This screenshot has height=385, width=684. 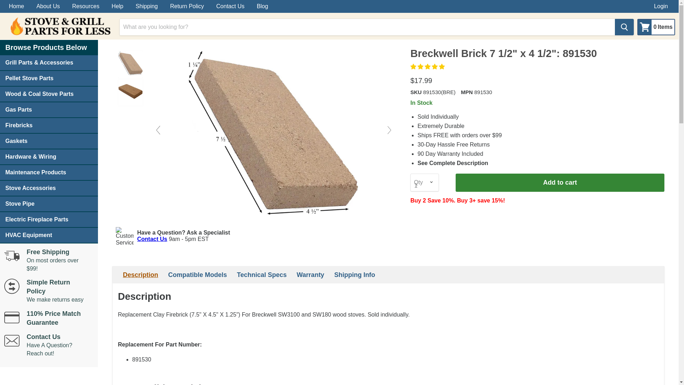 What do you see at coordinates (49, 173) in the screenshot?
I see `Help` at bounding box center [49, 173].